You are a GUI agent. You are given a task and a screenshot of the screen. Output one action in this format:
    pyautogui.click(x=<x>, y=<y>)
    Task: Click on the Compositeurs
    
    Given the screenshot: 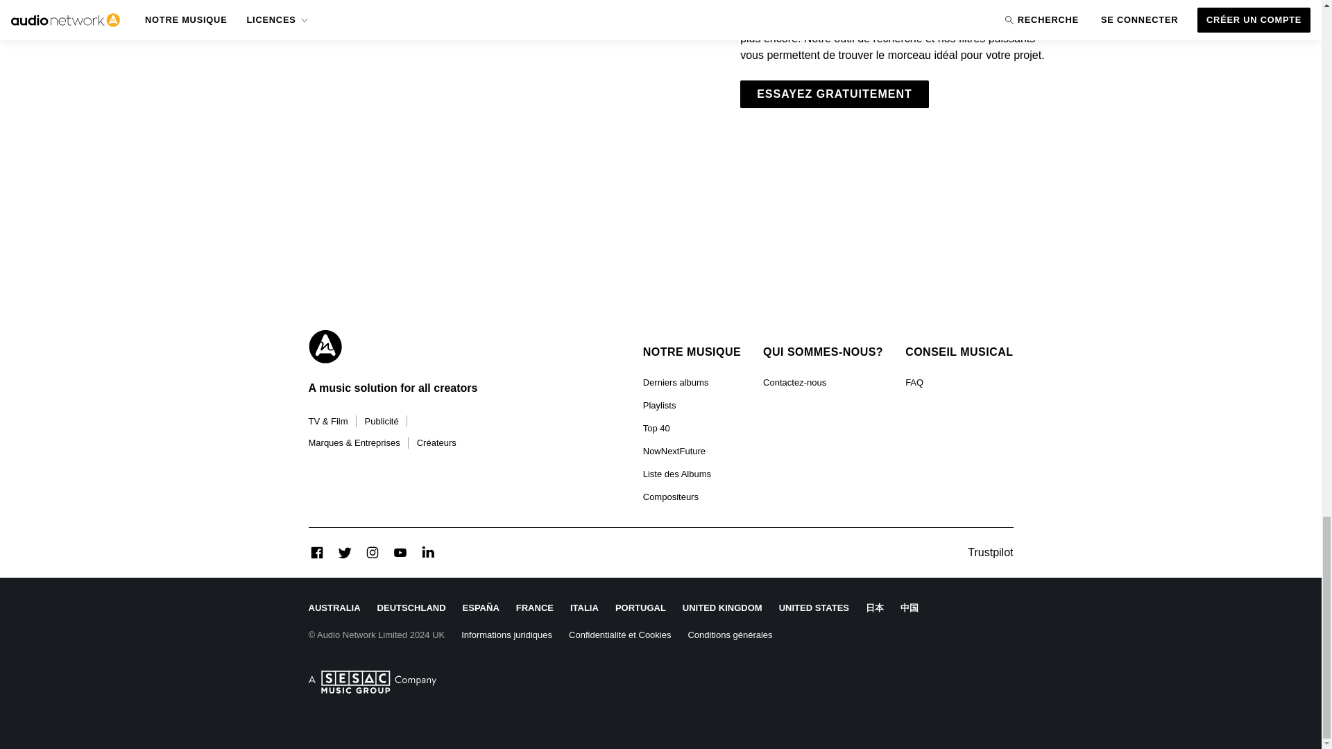 What is the action you would take?
    pyautogui.click(x=670, y=497)
    